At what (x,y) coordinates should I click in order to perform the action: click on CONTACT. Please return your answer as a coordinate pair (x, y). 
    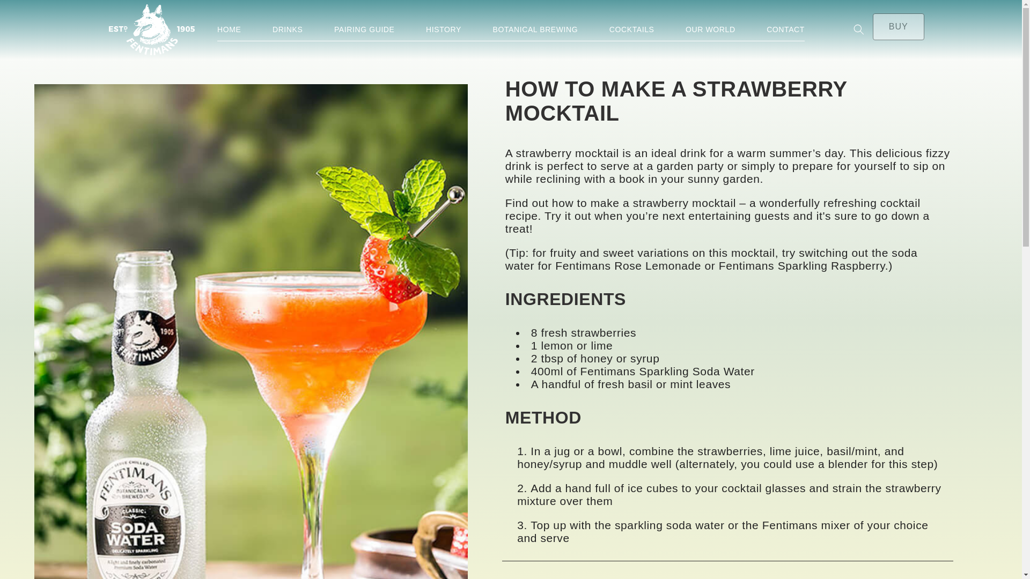
    Looking at the image, I should click on (785, 29).